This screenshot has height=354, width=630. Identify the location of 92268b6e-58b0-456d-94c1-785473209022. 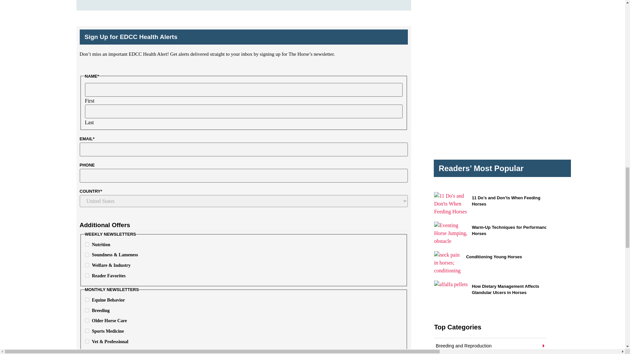
(87, 244).